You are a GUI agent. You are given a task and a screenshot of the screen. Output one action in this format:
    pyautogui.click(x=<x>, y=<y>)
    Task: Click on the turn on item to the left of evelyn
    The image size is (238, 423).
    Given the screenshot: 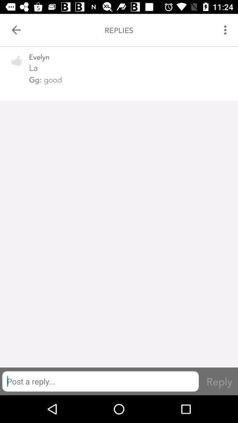 What is the action you would take?
    pyautogui.click(x=17, y=66)
    